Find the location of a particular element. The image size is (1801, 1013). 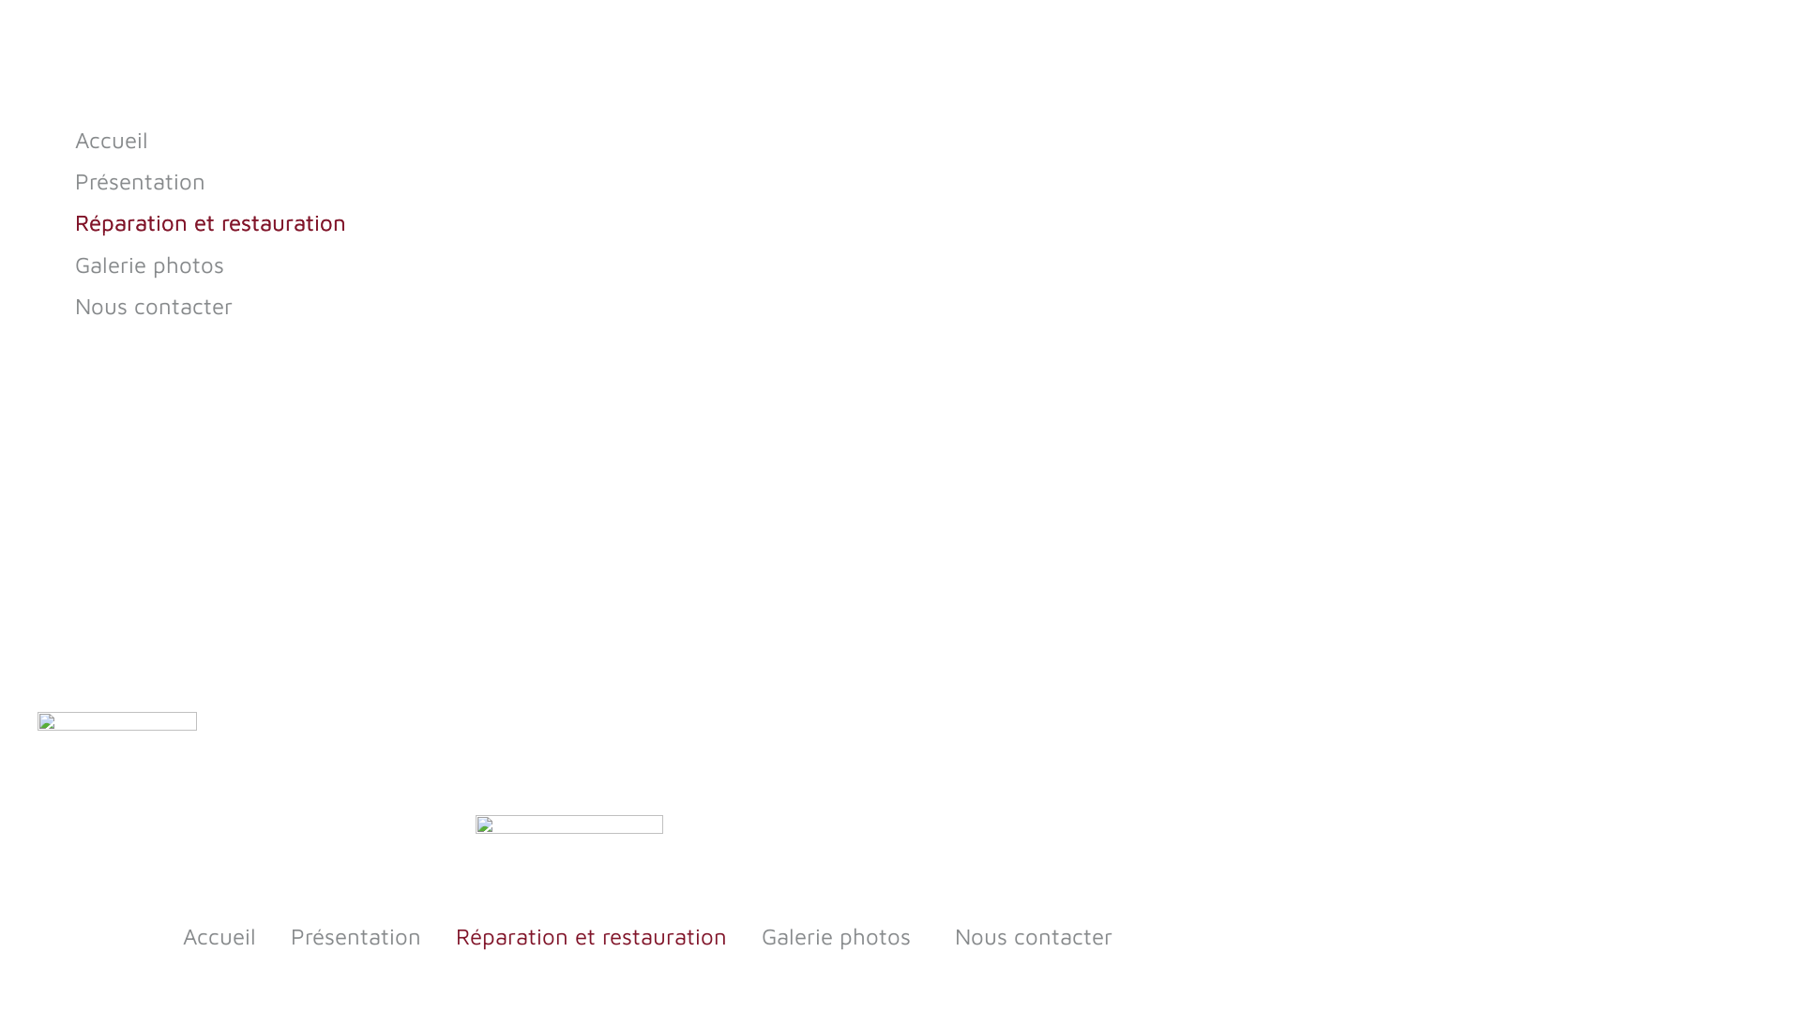

Nous contacter is located at coordinates (444, 309).